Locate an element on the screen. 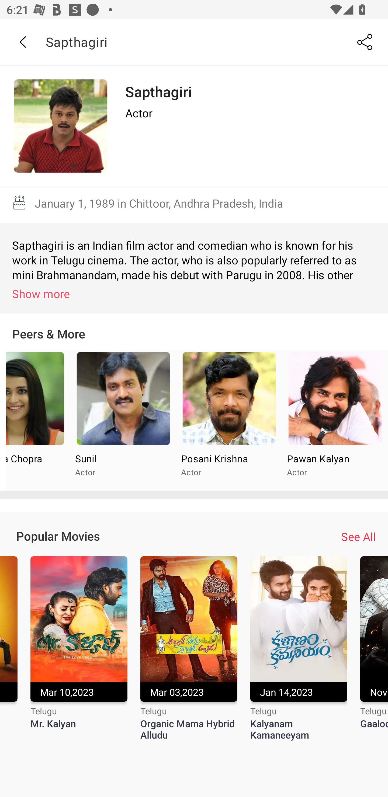  Posani Krishna Murali Actor is located at coordinates (229, 420).